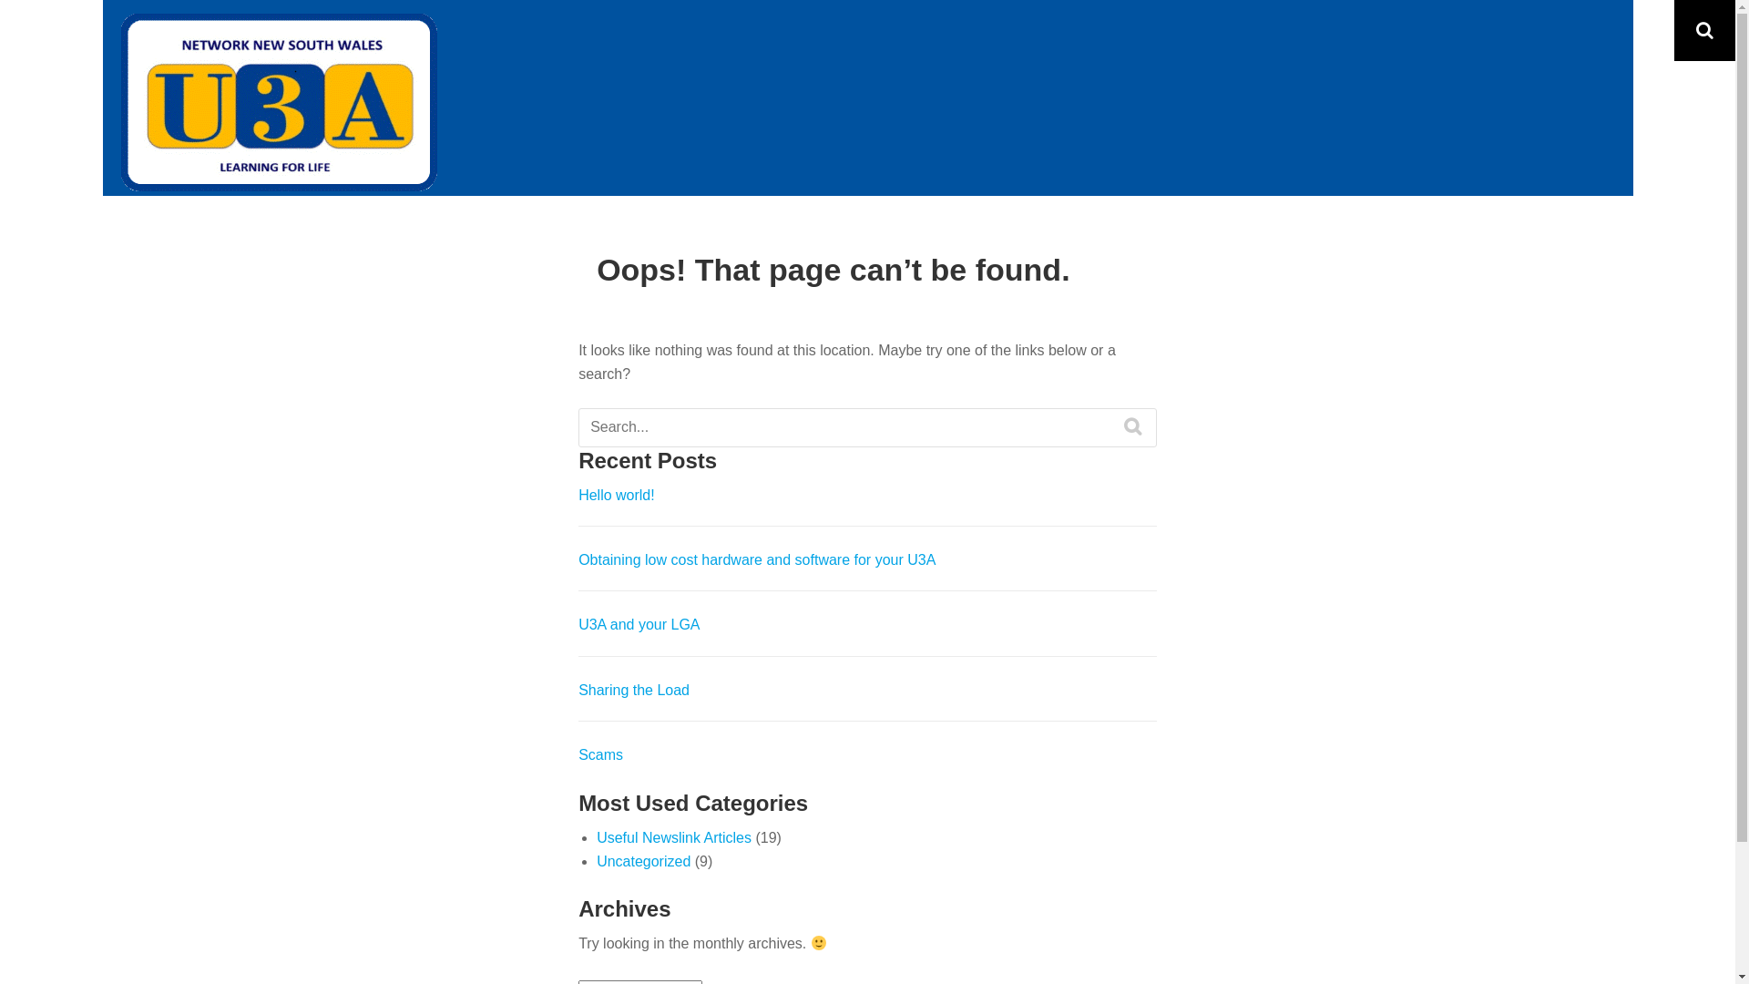  I want to click on Search for:, so click(867, 427).